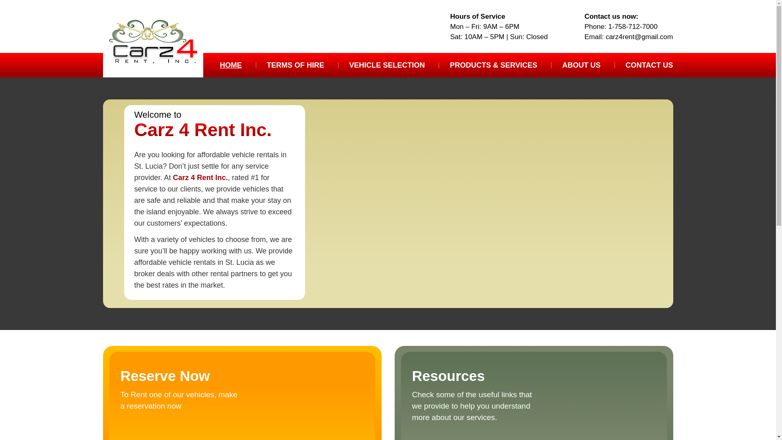  I want to click on TERMS OF HIRE, so click(295, 65).